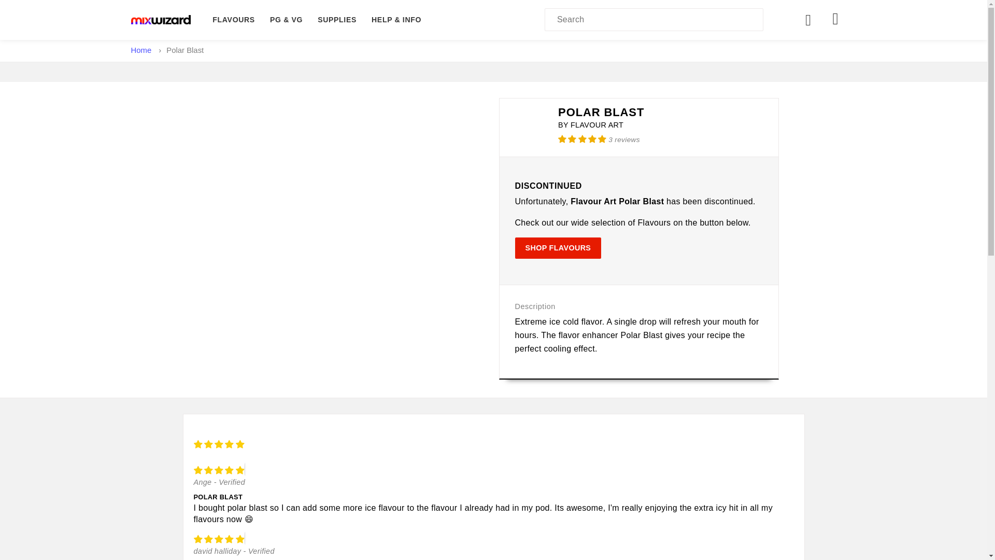 This screenshot has width=995, height=560. What do you see at coordinates (337, 20) in the screenshot?
I see `SUPPLIES` at bounding box center [337, 20].